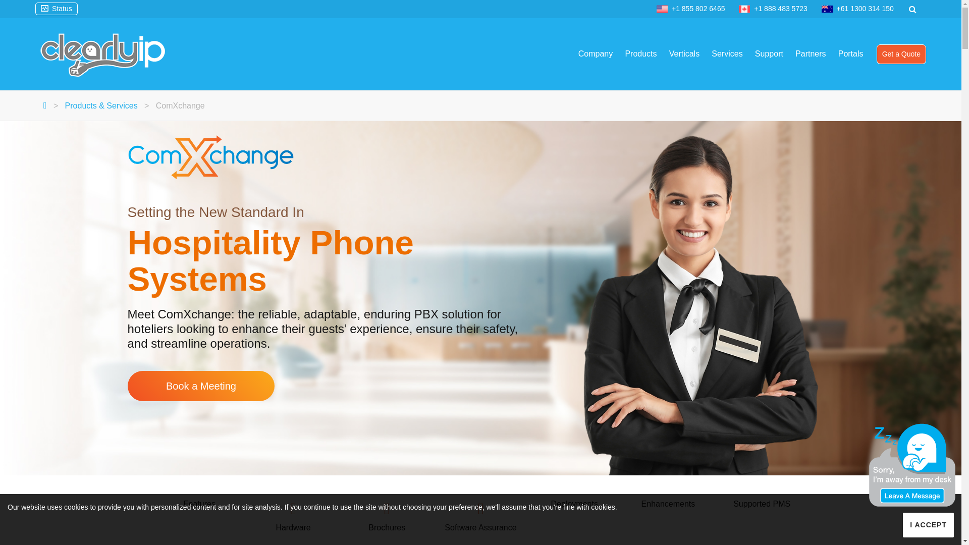  I want to click on Book a Meeting, so click(201, 386).